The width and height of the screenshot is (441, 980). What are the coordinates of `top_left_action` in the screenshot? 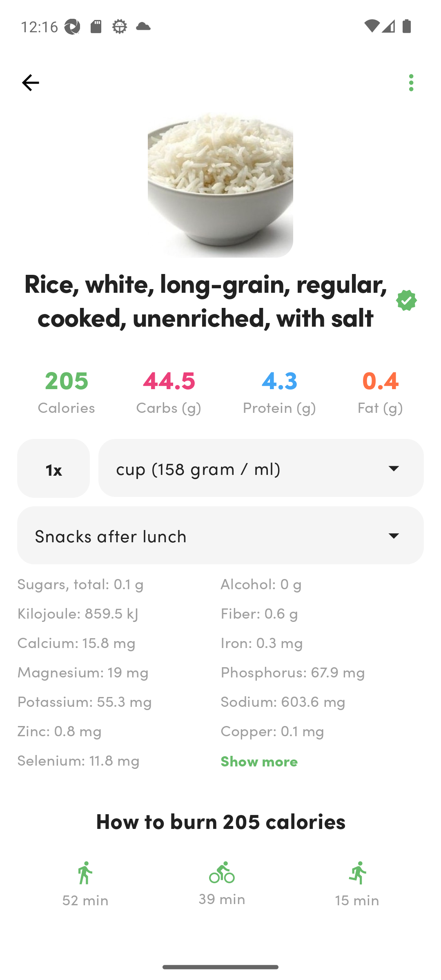 It's located at (411, 82).